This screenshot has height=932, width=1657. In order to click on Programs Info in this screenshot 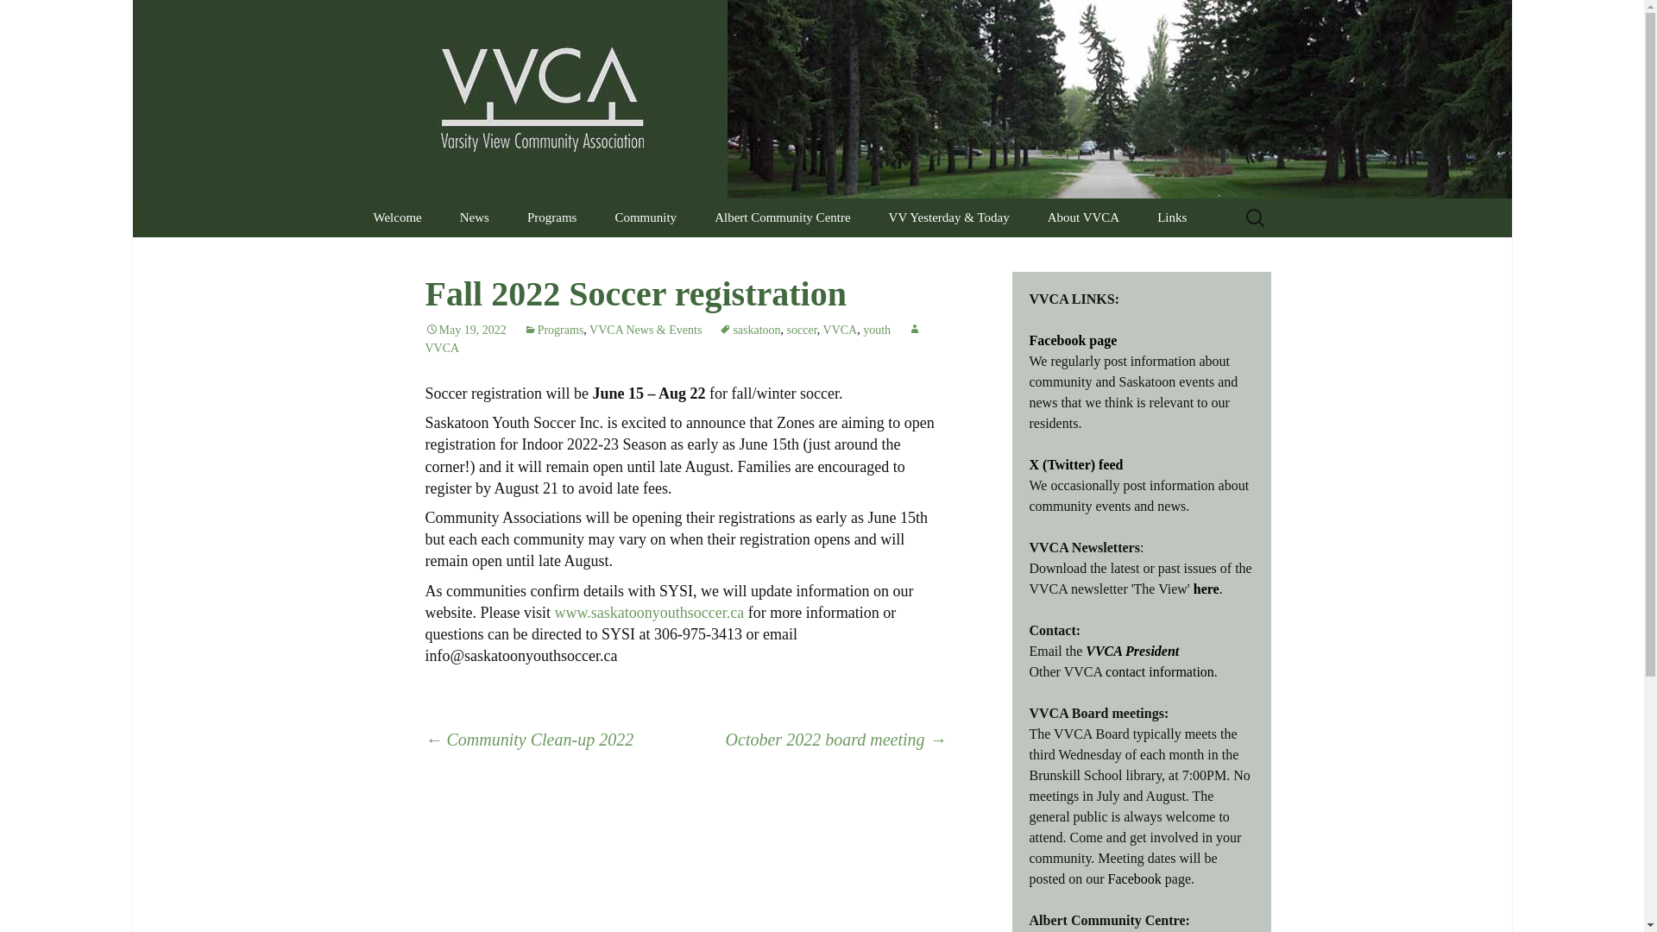, I will do `click(596, 256)`.